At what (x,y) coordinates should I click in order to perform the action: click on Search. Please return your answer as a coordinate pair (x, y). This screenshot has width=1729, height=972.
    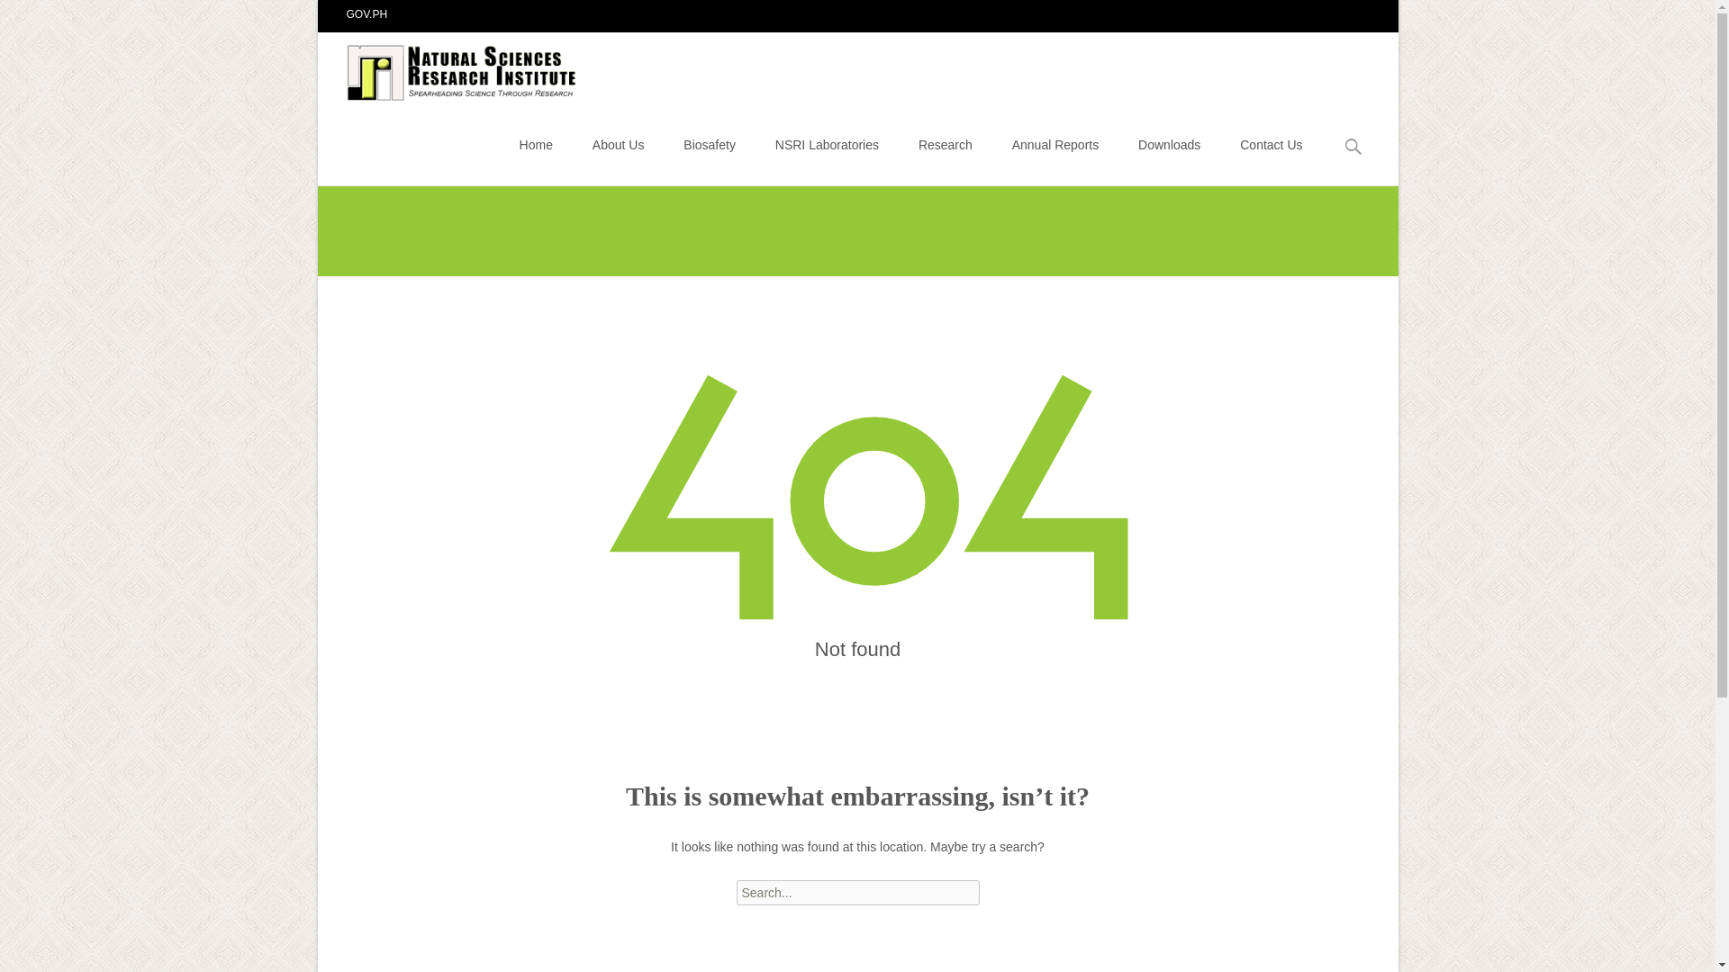
    Looking at the image, I should click on (22, 16).